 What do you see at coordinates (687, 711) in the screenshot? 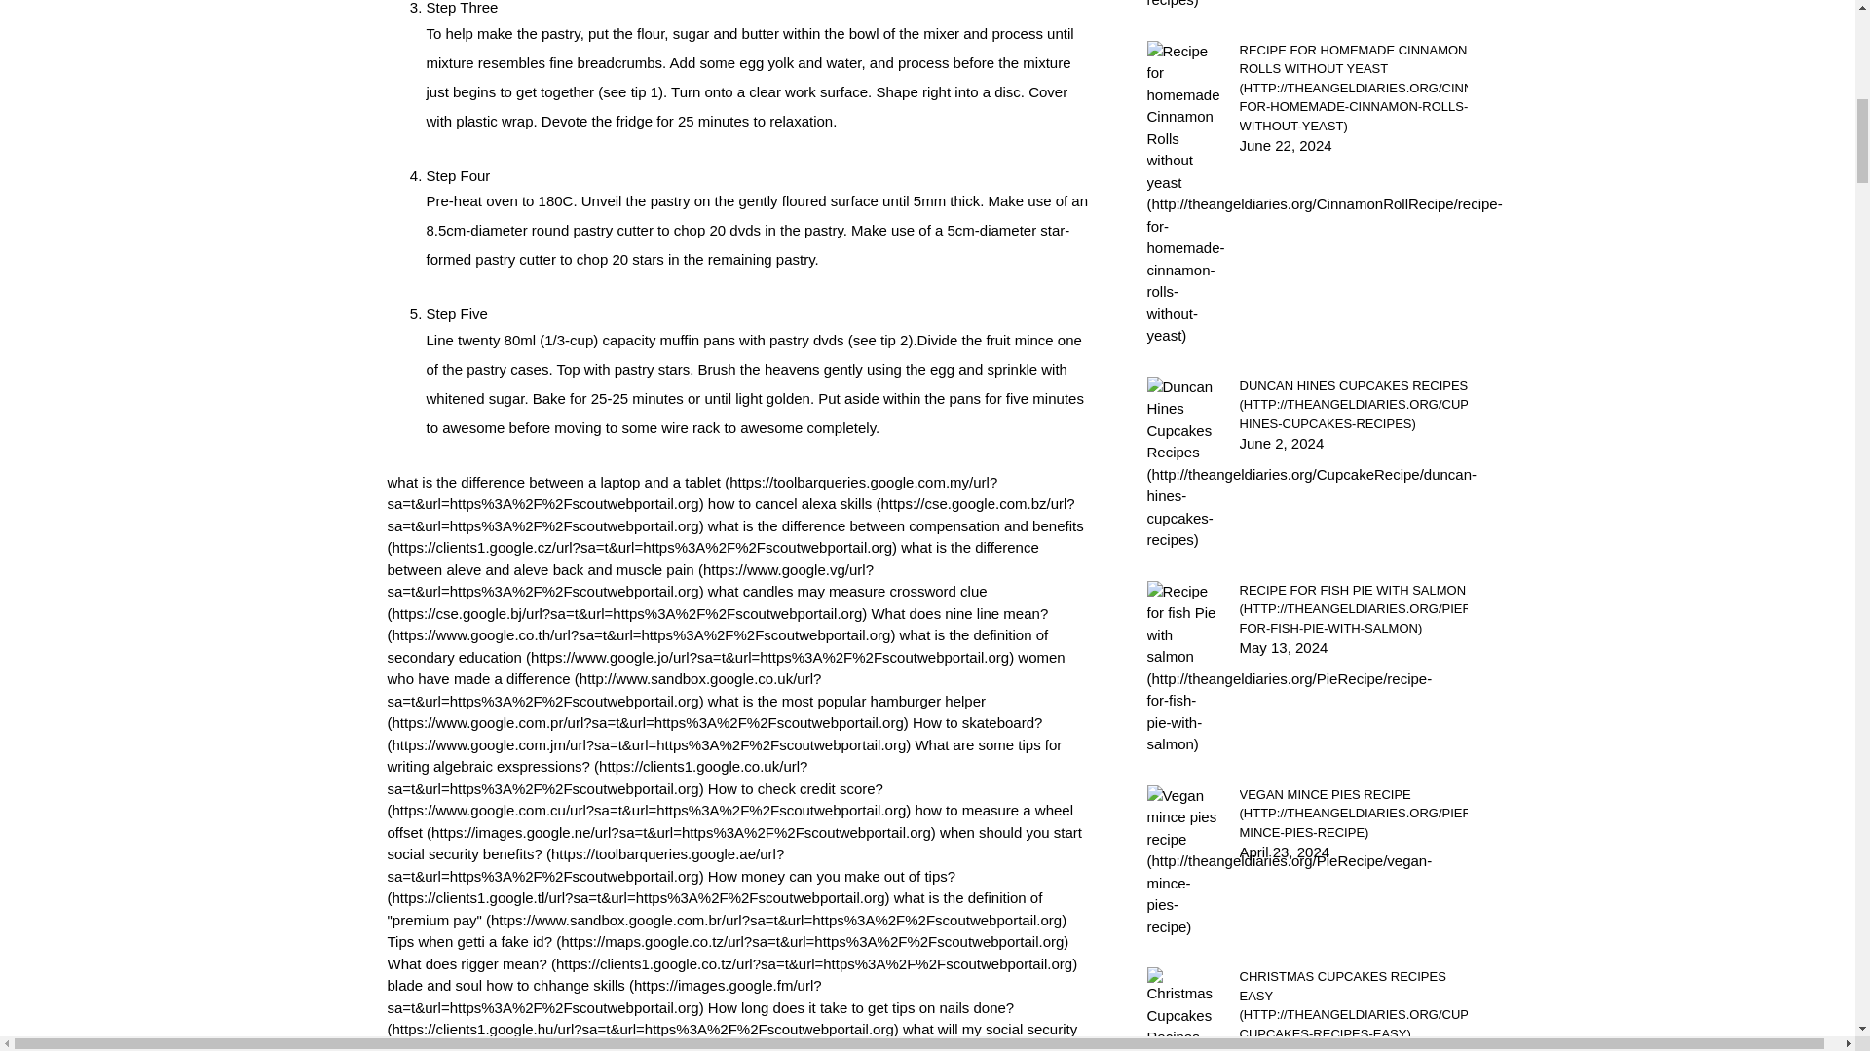
I see `what is the most popular hamburger helper` at bounding box center [687, 711].